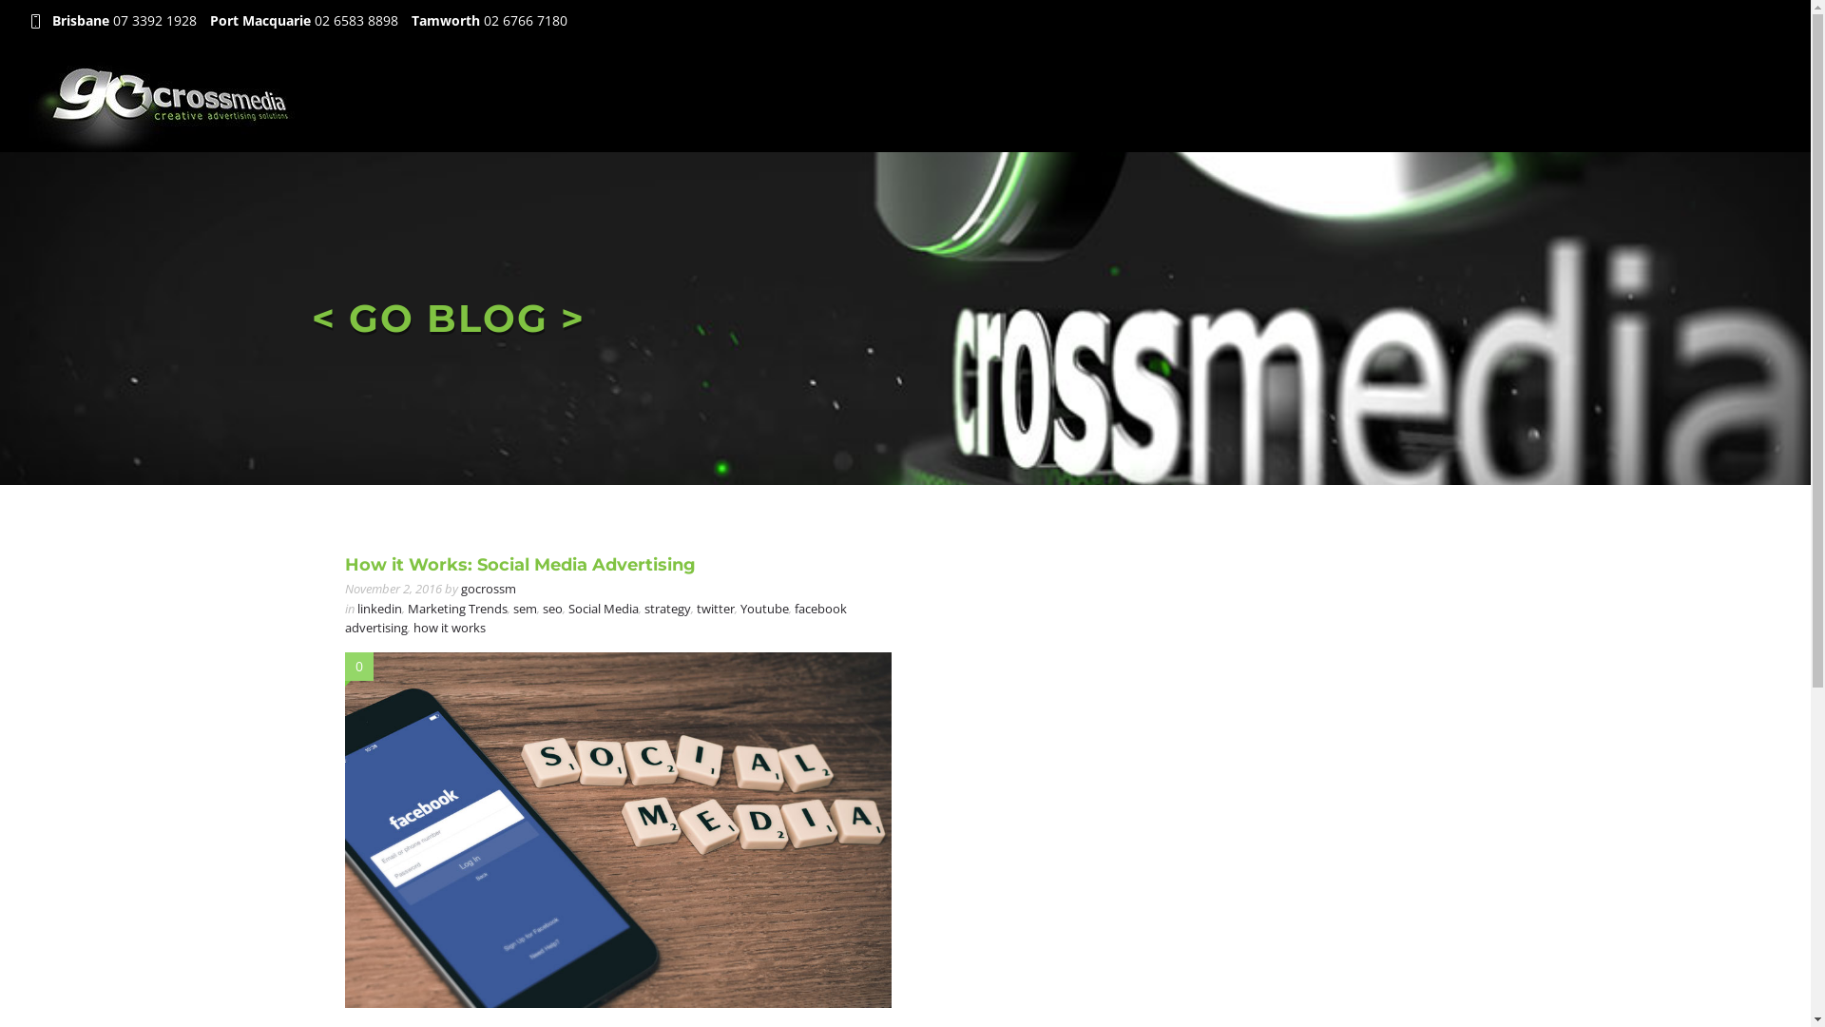 This screenshot has height=1027, width=1825. I want to click on gocrossm, so click(488, 589).